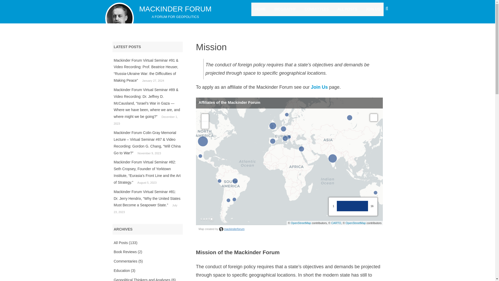 The height and width of the screenshot is (281, 499). Describe the element at coordinates (373, 9) in the screenshot. I see `JOIN US` at that location.